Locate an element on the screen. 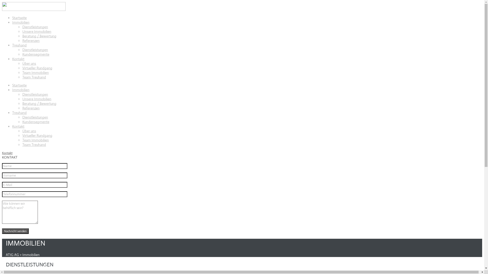 The width and height of the screenshot is (488, 274). Kontakt is located at coordinates (18, 126).